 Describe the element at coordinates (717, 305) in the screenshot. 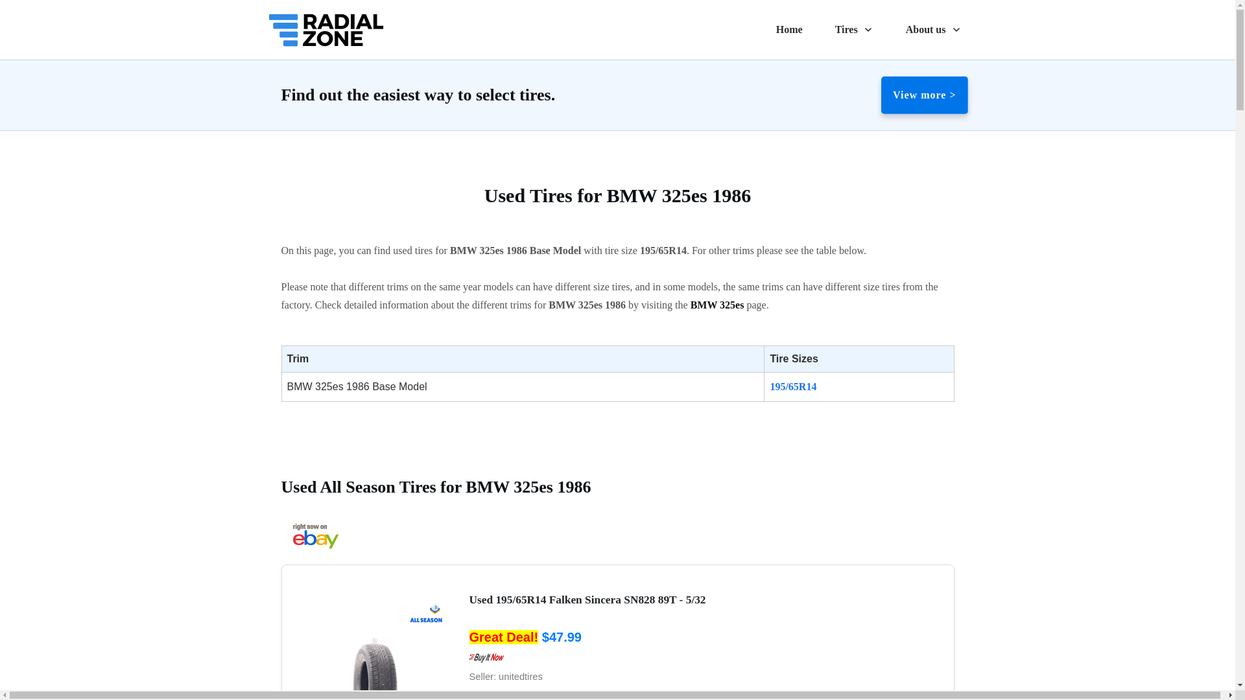

I see `BMW 325es` at that location.